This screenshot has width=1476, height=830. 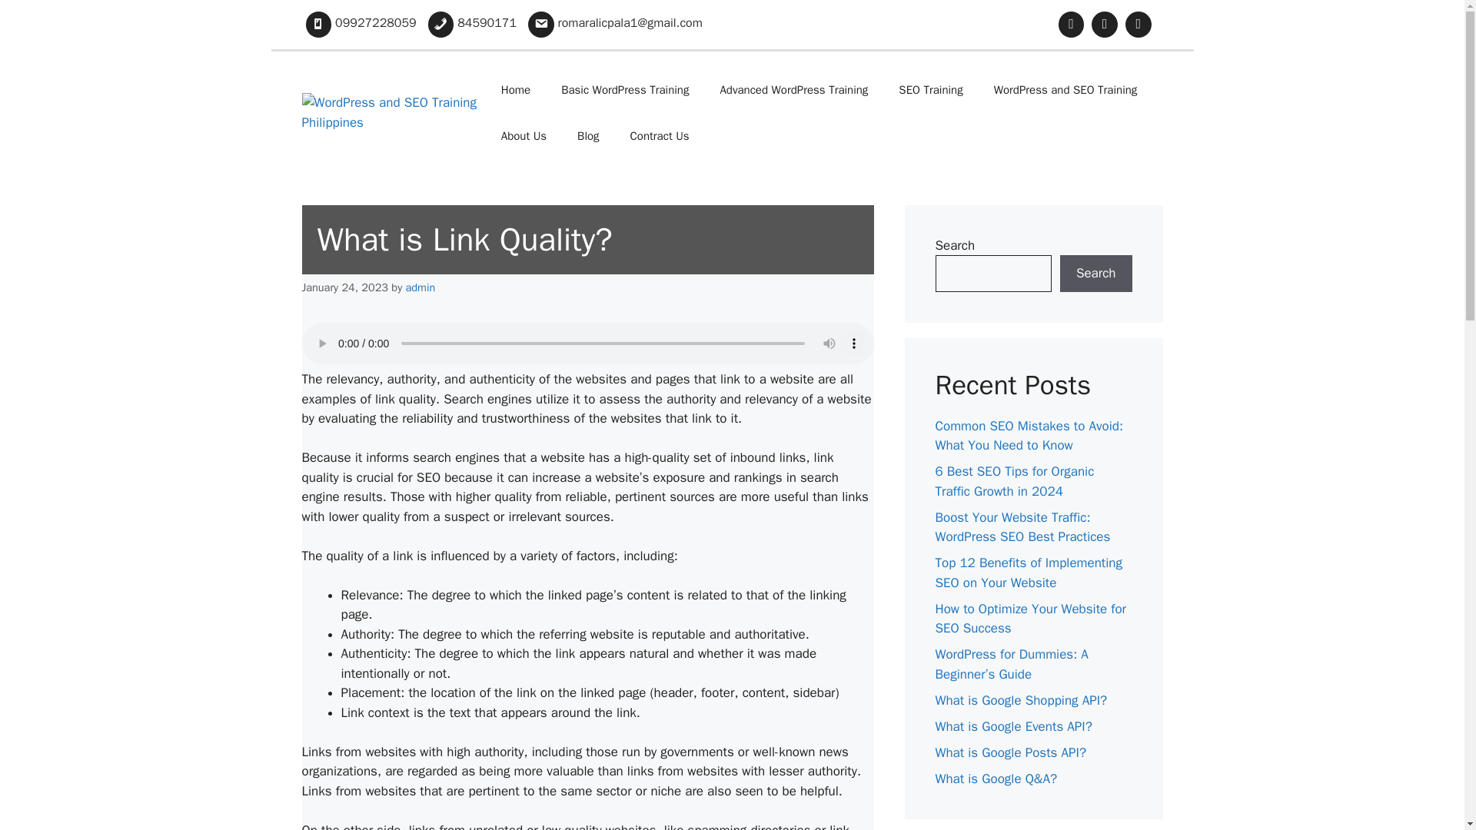 What do you see at coordinates (1095, 274) in the screenshot?
I see `Search` at bounding box center [1095, 274].